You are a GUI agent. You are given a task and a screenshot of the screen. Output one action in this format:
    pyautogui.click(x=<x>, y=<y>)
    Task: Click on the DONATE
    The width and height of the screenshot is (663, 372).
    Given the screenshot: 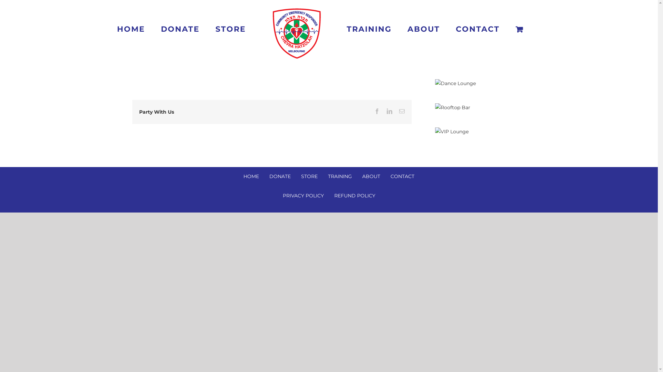 What is the action you would take?
    pyautogui.click(x=180, y=30)
    